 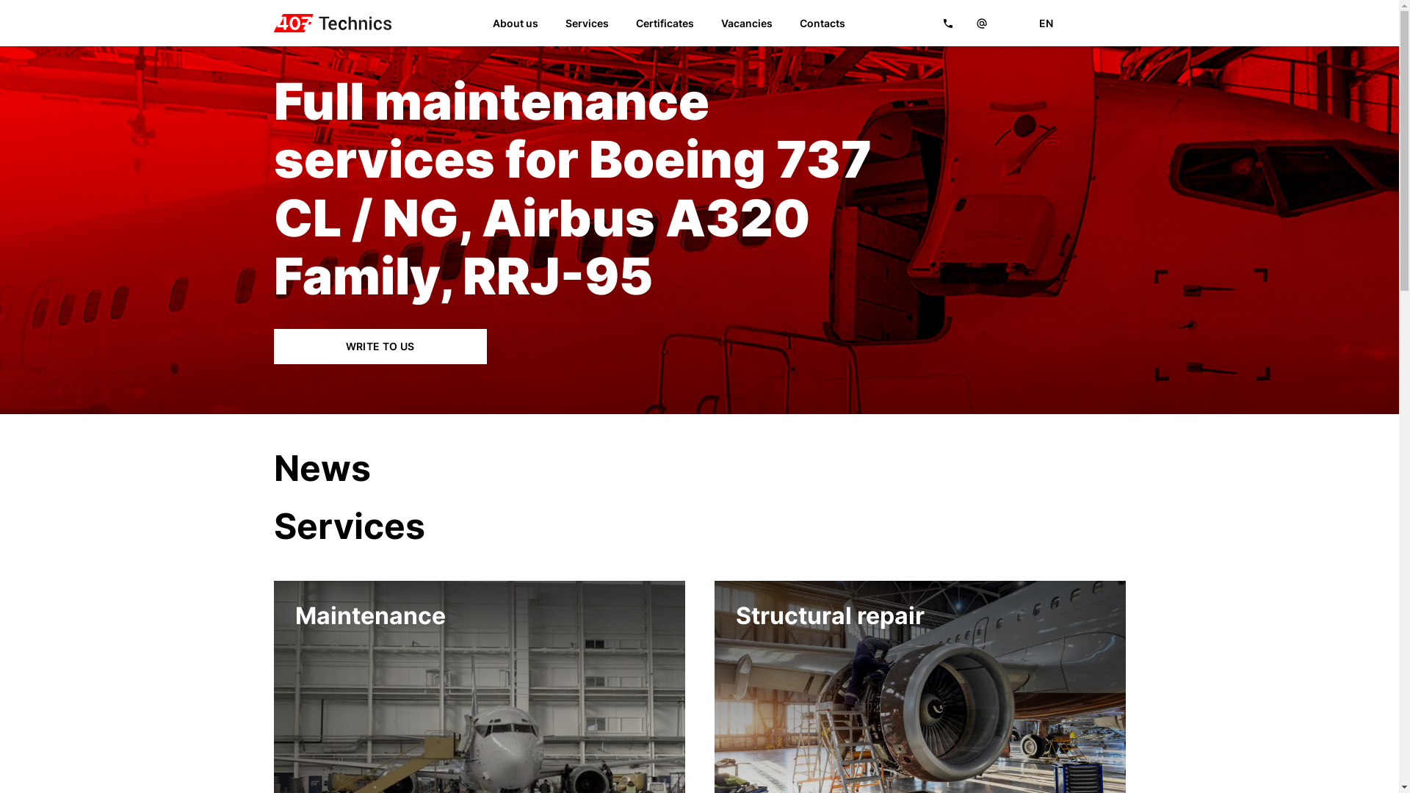 What do you see at coordinates (587, 23) in the screenshot?
I see `Services` at bounding box center [587, 23].